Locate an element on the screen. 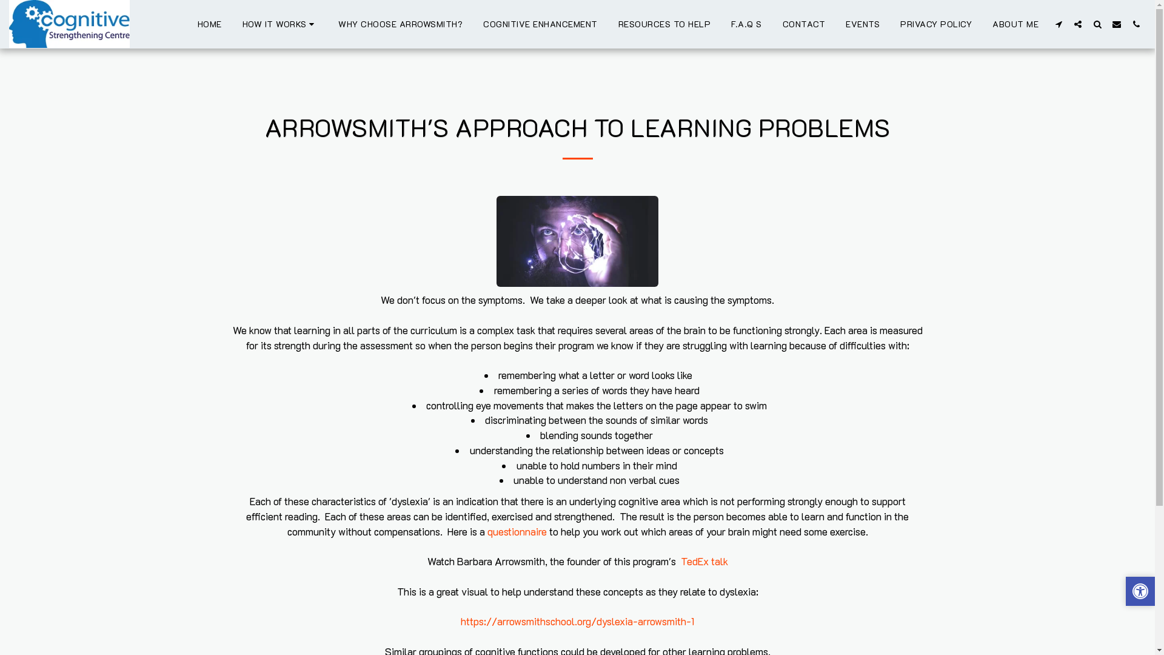  F.A.Q S is located at coordinates (747, 24).